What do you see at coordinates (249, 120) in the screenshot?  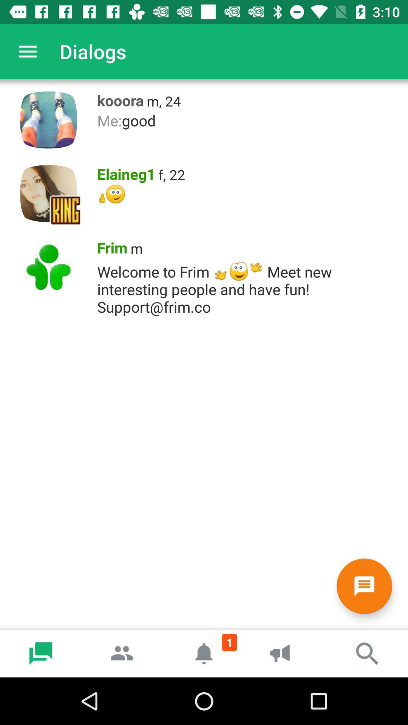 I see `scroll to me:good icon` at bounding box center [249, 120].